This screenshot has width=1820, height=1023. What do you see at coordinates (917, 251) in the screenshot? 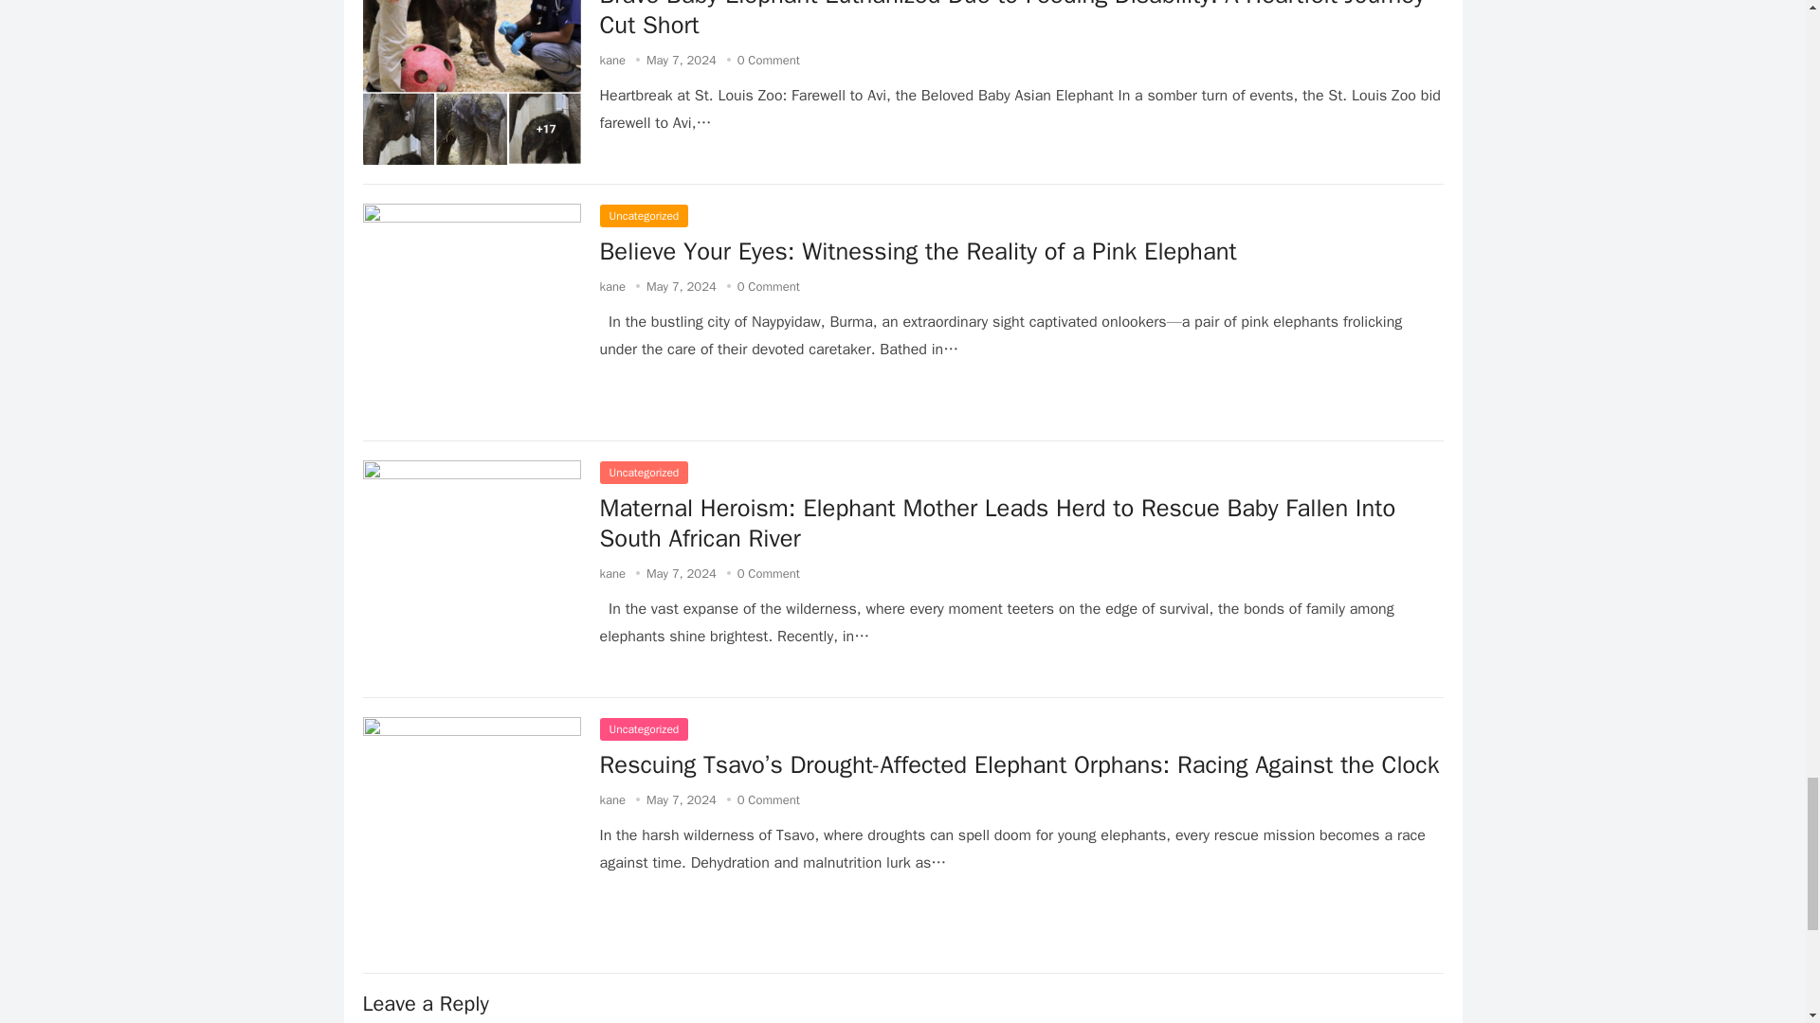
I see `Believe Your Eyes: Witnessing the Reality of a Pink Elephant` at bounding box center [917, 251].